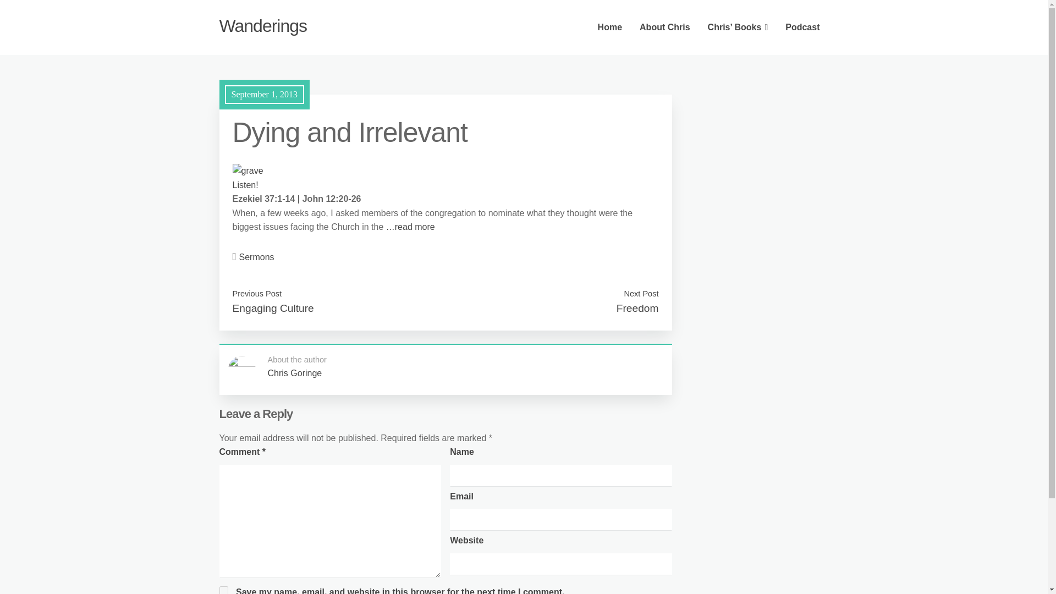  What do you see at coordinates (257, 294) in the screenshot?
I see `Previous Post` at bounding box center [257, 294].